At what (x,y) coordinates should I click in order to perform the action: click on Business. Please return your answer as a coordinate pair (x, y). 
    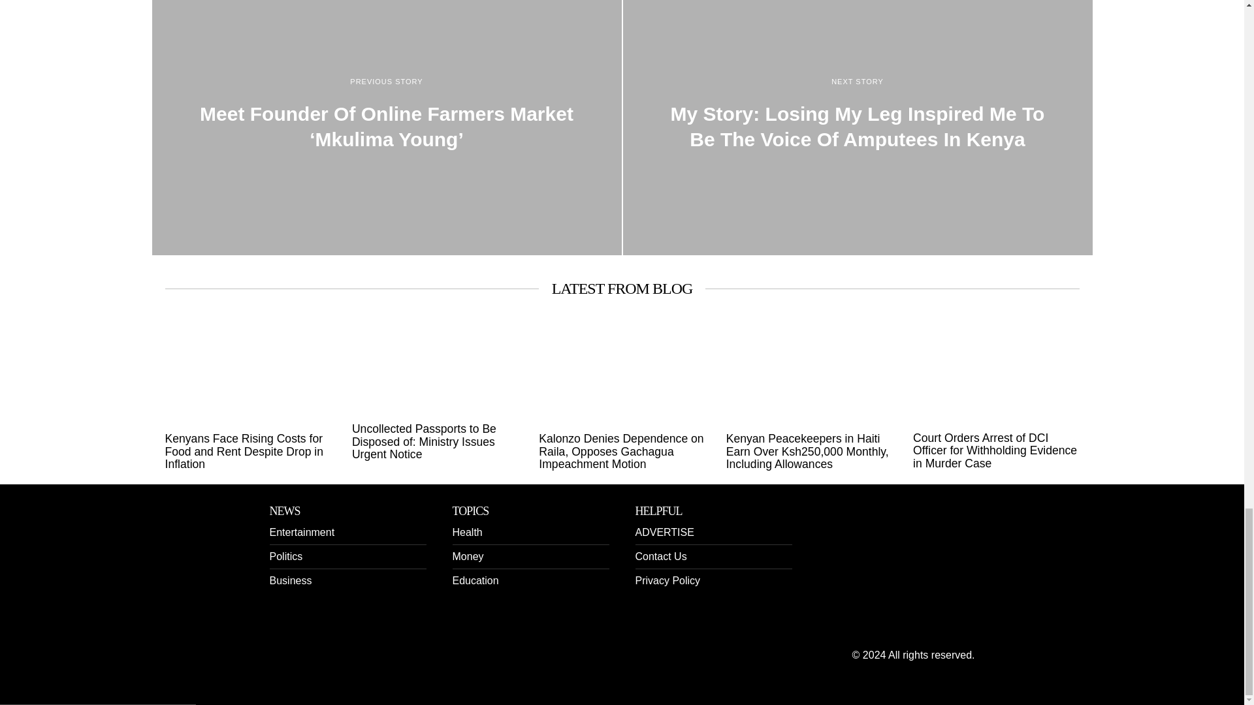
    Looking at the image, I should click on (290, 580).